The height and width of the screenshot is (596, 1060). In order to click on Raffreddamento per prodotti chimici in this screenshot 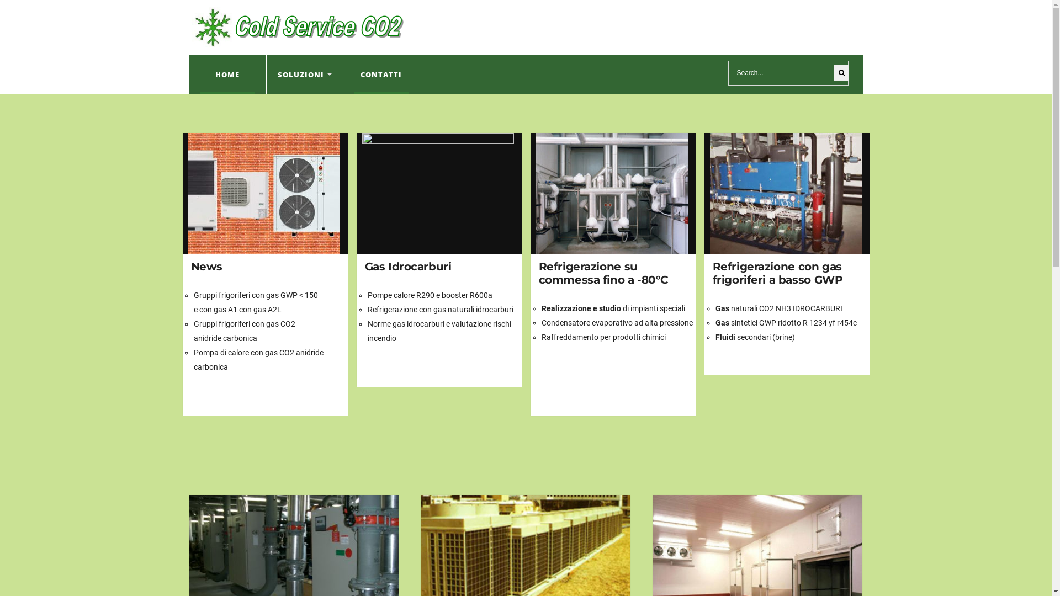, I will do `click(603, 337)`.